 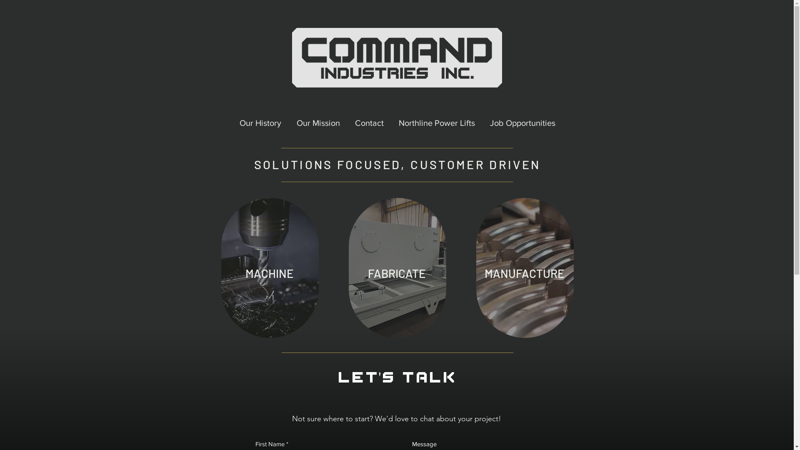 What do you see at coordinates (270, 273) in the screenshot?
I see `MACHINE` at bounding box center [270, 273].